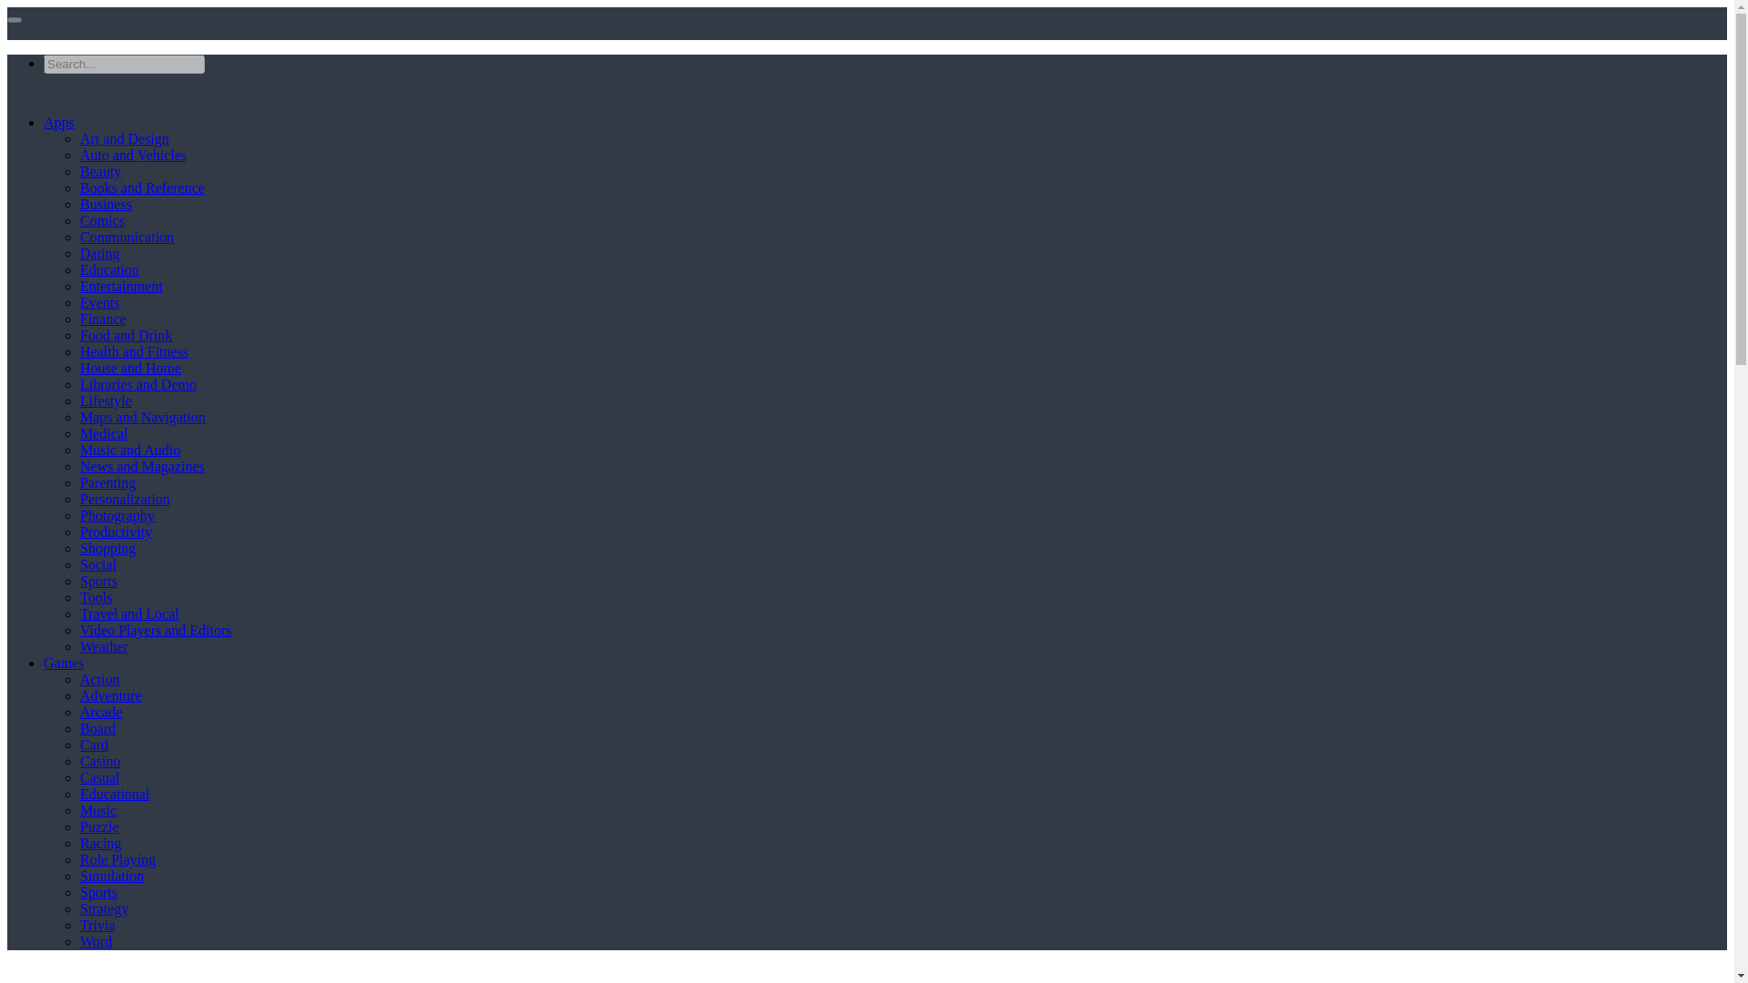  What do you see at coordinates (98, 581) in the screenshot?
I see `Sports` at bounding box center [98, 581].